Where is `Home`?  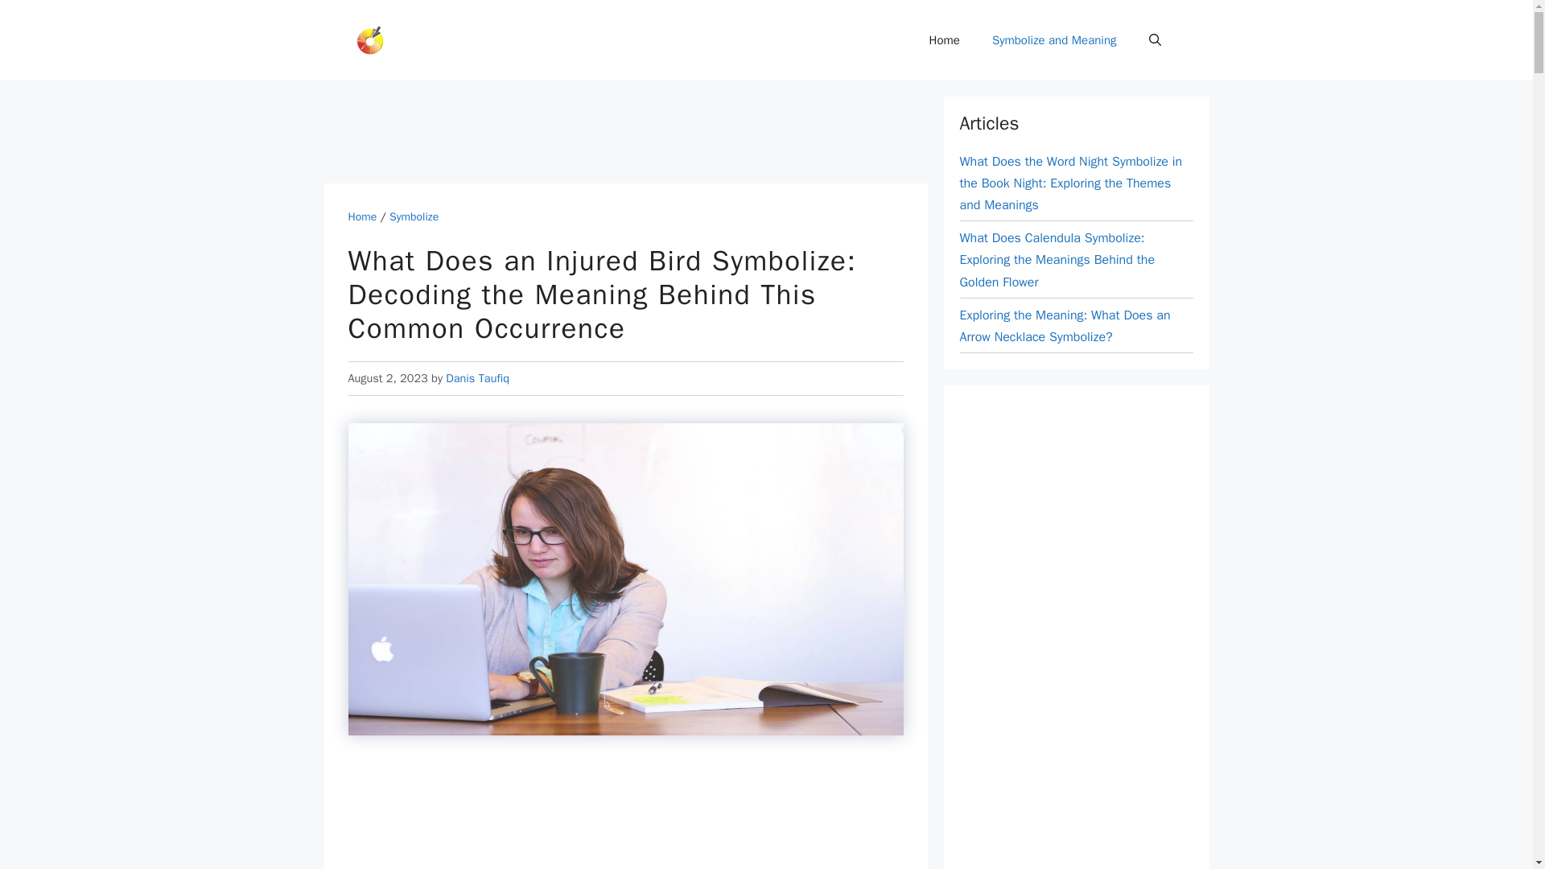 Home is located at coordinates (362, 216).